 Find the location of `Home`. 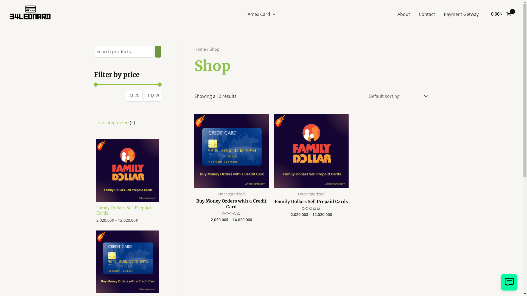

Home is located at coordinates (200, 49).